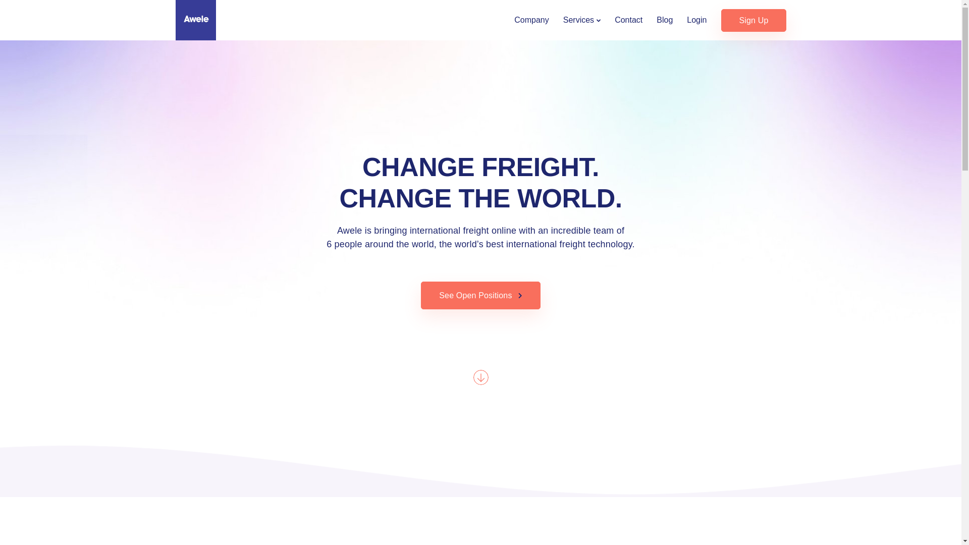  What do you see at coordinates (753, 20) in the screenshot?
I see `Sign Up` at bounding box center [753, 20].